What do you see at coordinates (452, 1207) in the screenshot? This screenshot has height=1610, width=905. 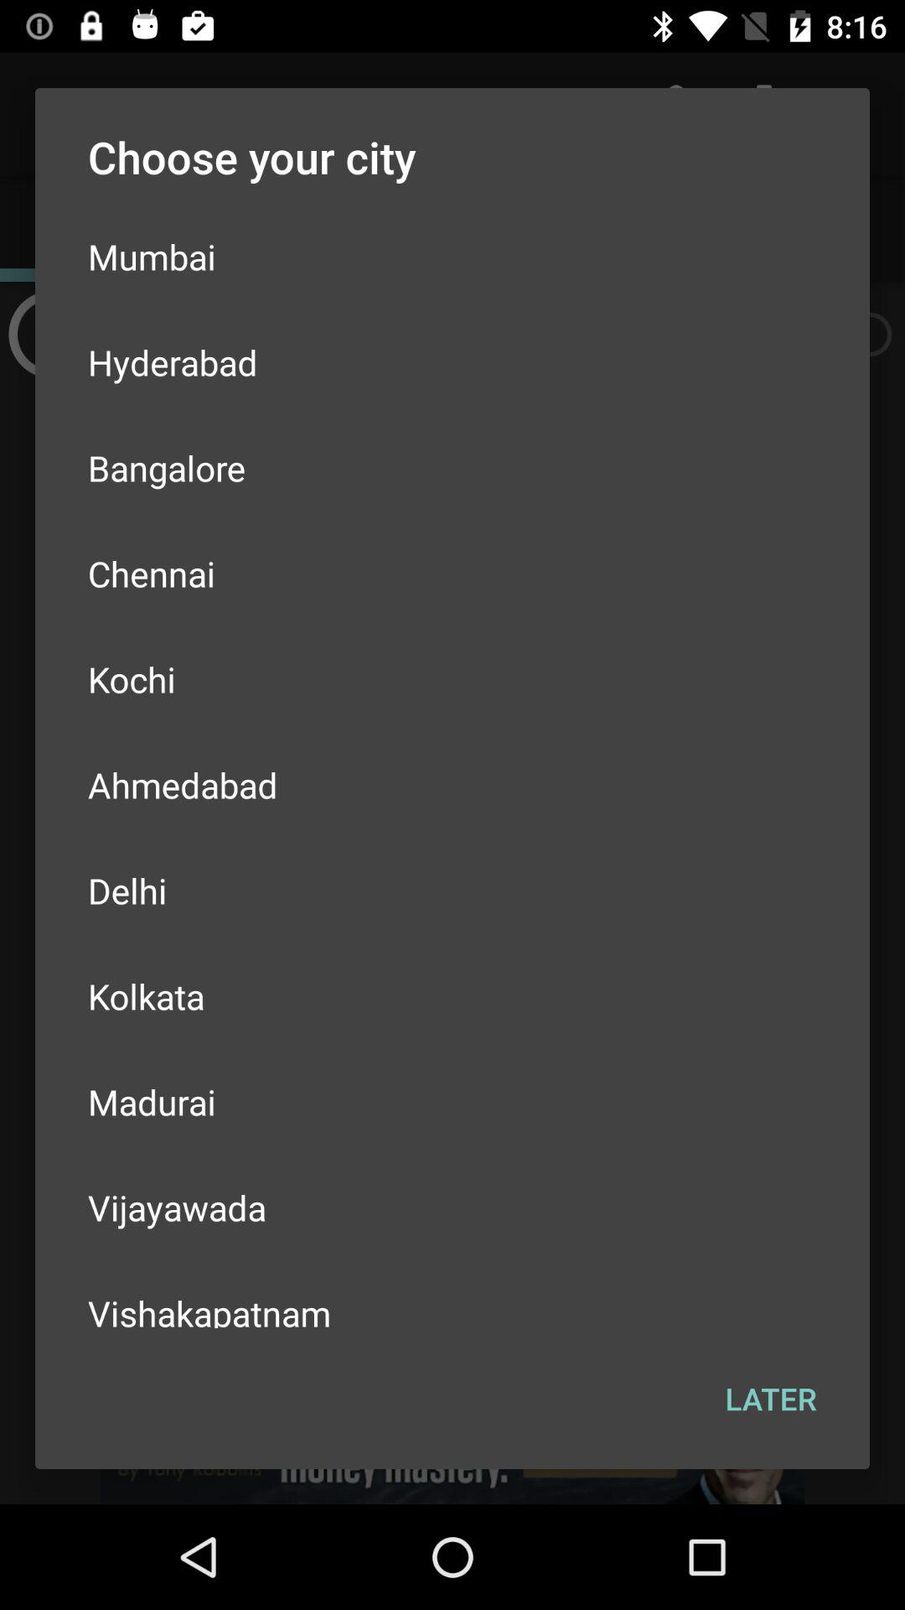 I see `tap vijayawada` at bounding box center [452, 1207].